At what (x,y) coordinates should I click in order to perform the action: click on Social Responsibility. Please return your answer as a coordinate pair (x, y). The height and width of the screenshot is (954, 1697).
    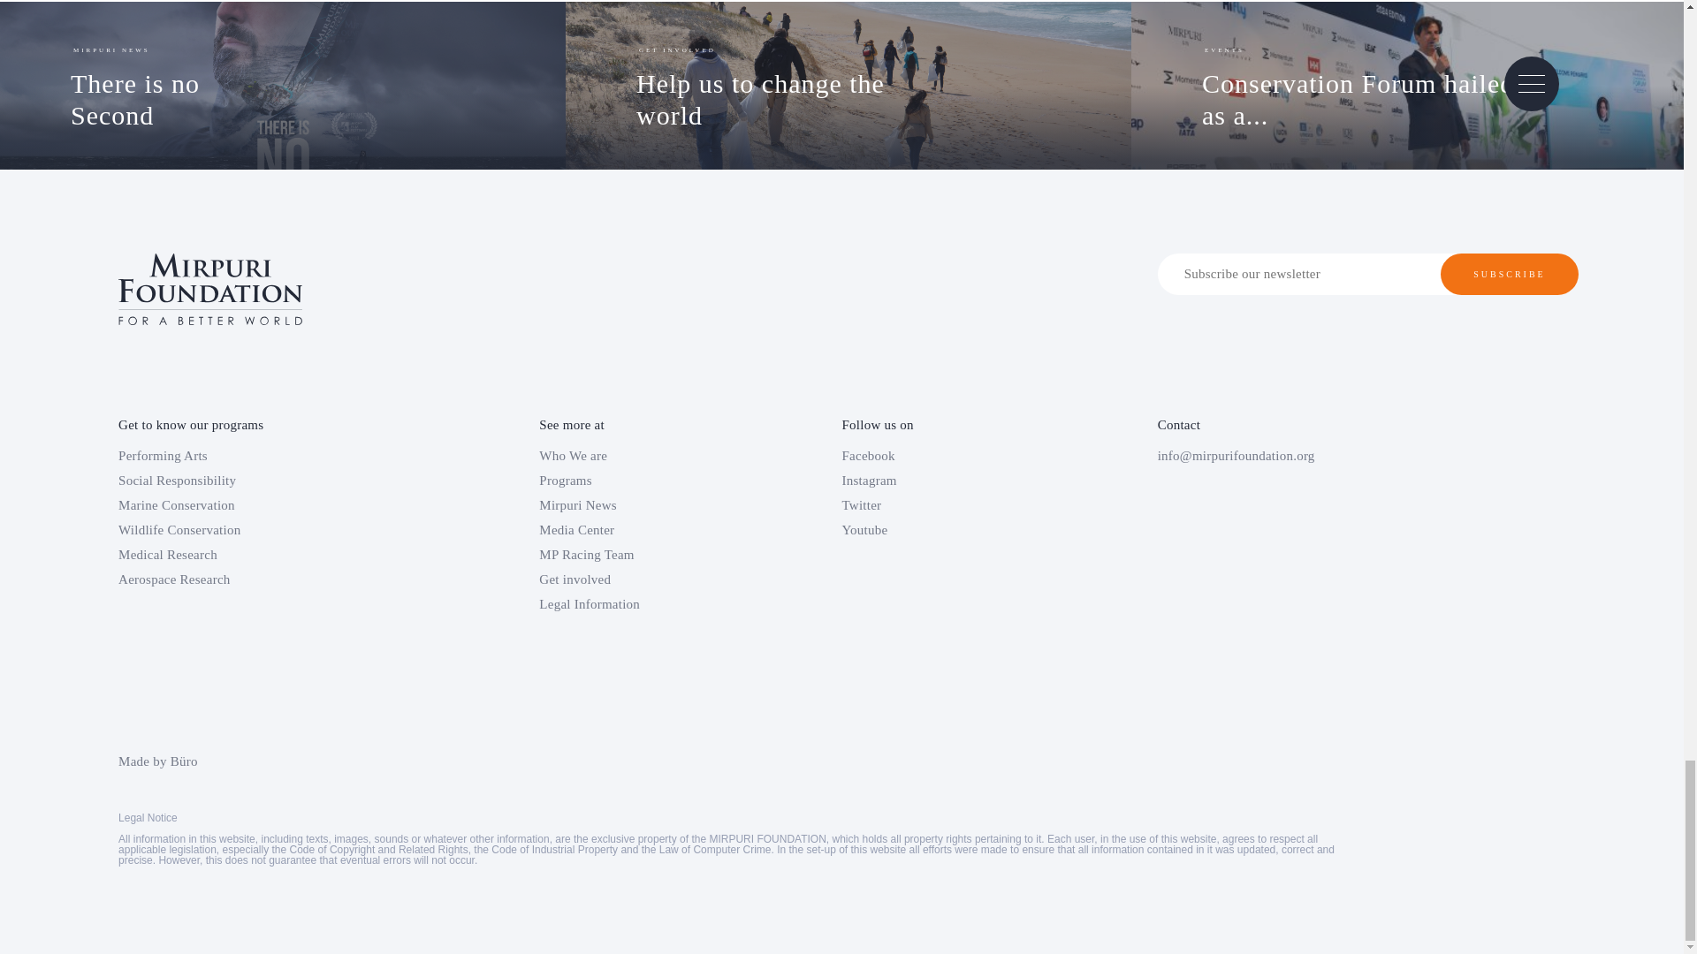
    Looking at the image, I should click on (263, 456).